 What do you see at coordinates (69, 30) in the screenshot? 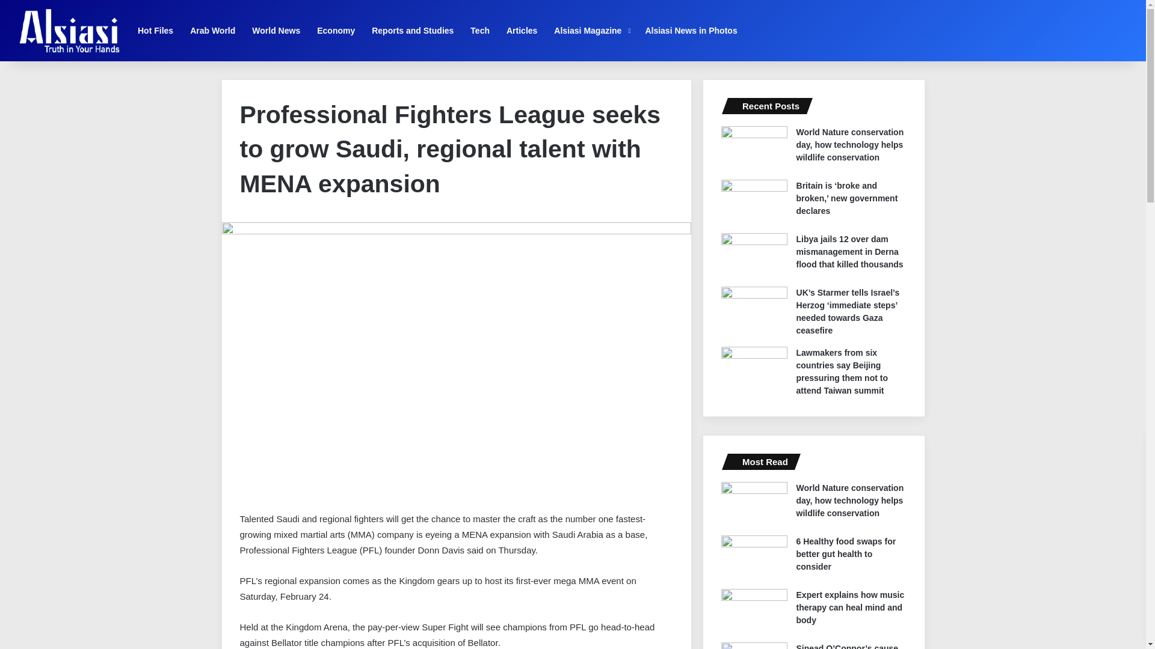
I see `Alsiasi` at bounding box center [69, 30].